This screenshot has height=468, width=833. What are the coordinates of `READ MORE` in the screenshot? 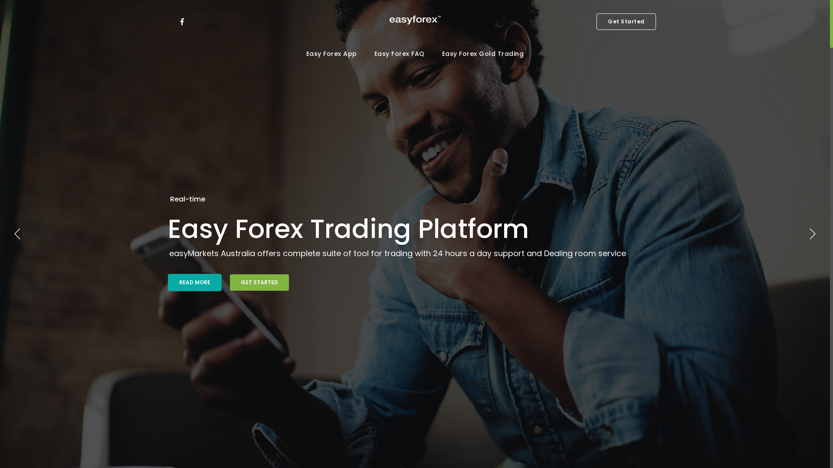 It's located at (195, 283).